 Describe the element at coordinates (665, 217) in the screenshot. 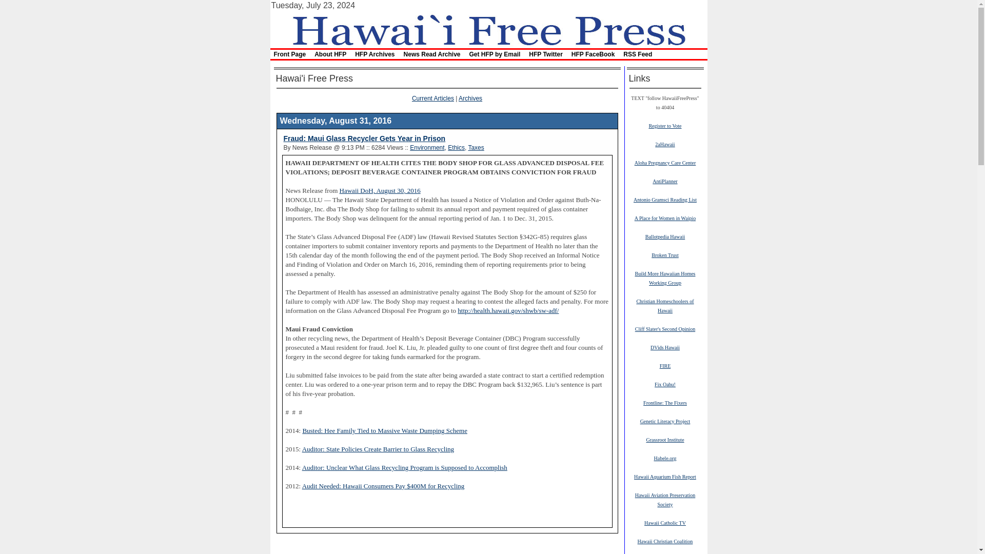

I see `A Place for Women in Waipio` at that location.